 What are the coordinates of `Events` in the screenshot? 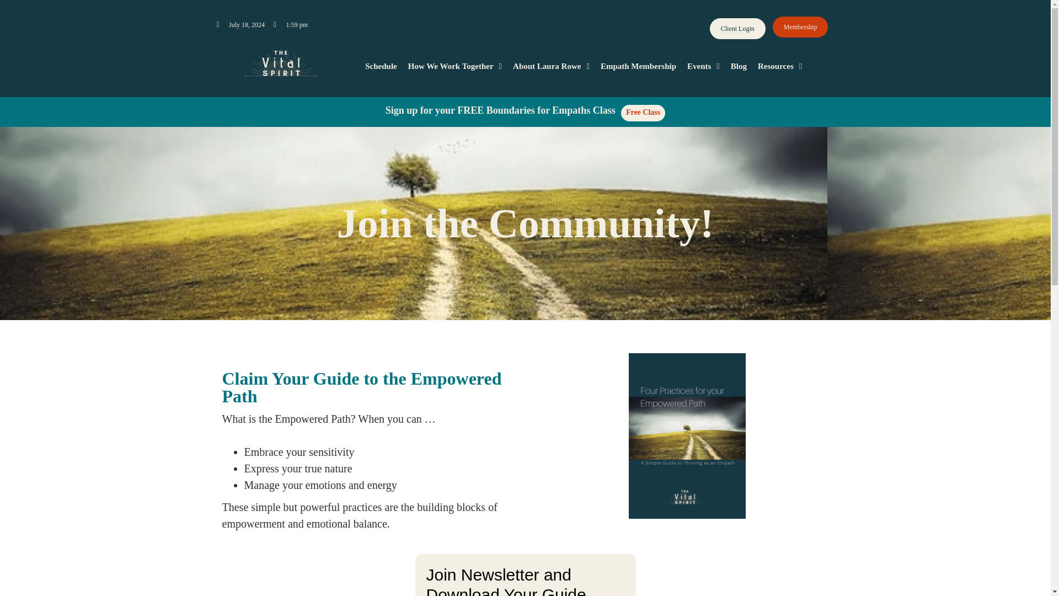 It's located at (704, 66).